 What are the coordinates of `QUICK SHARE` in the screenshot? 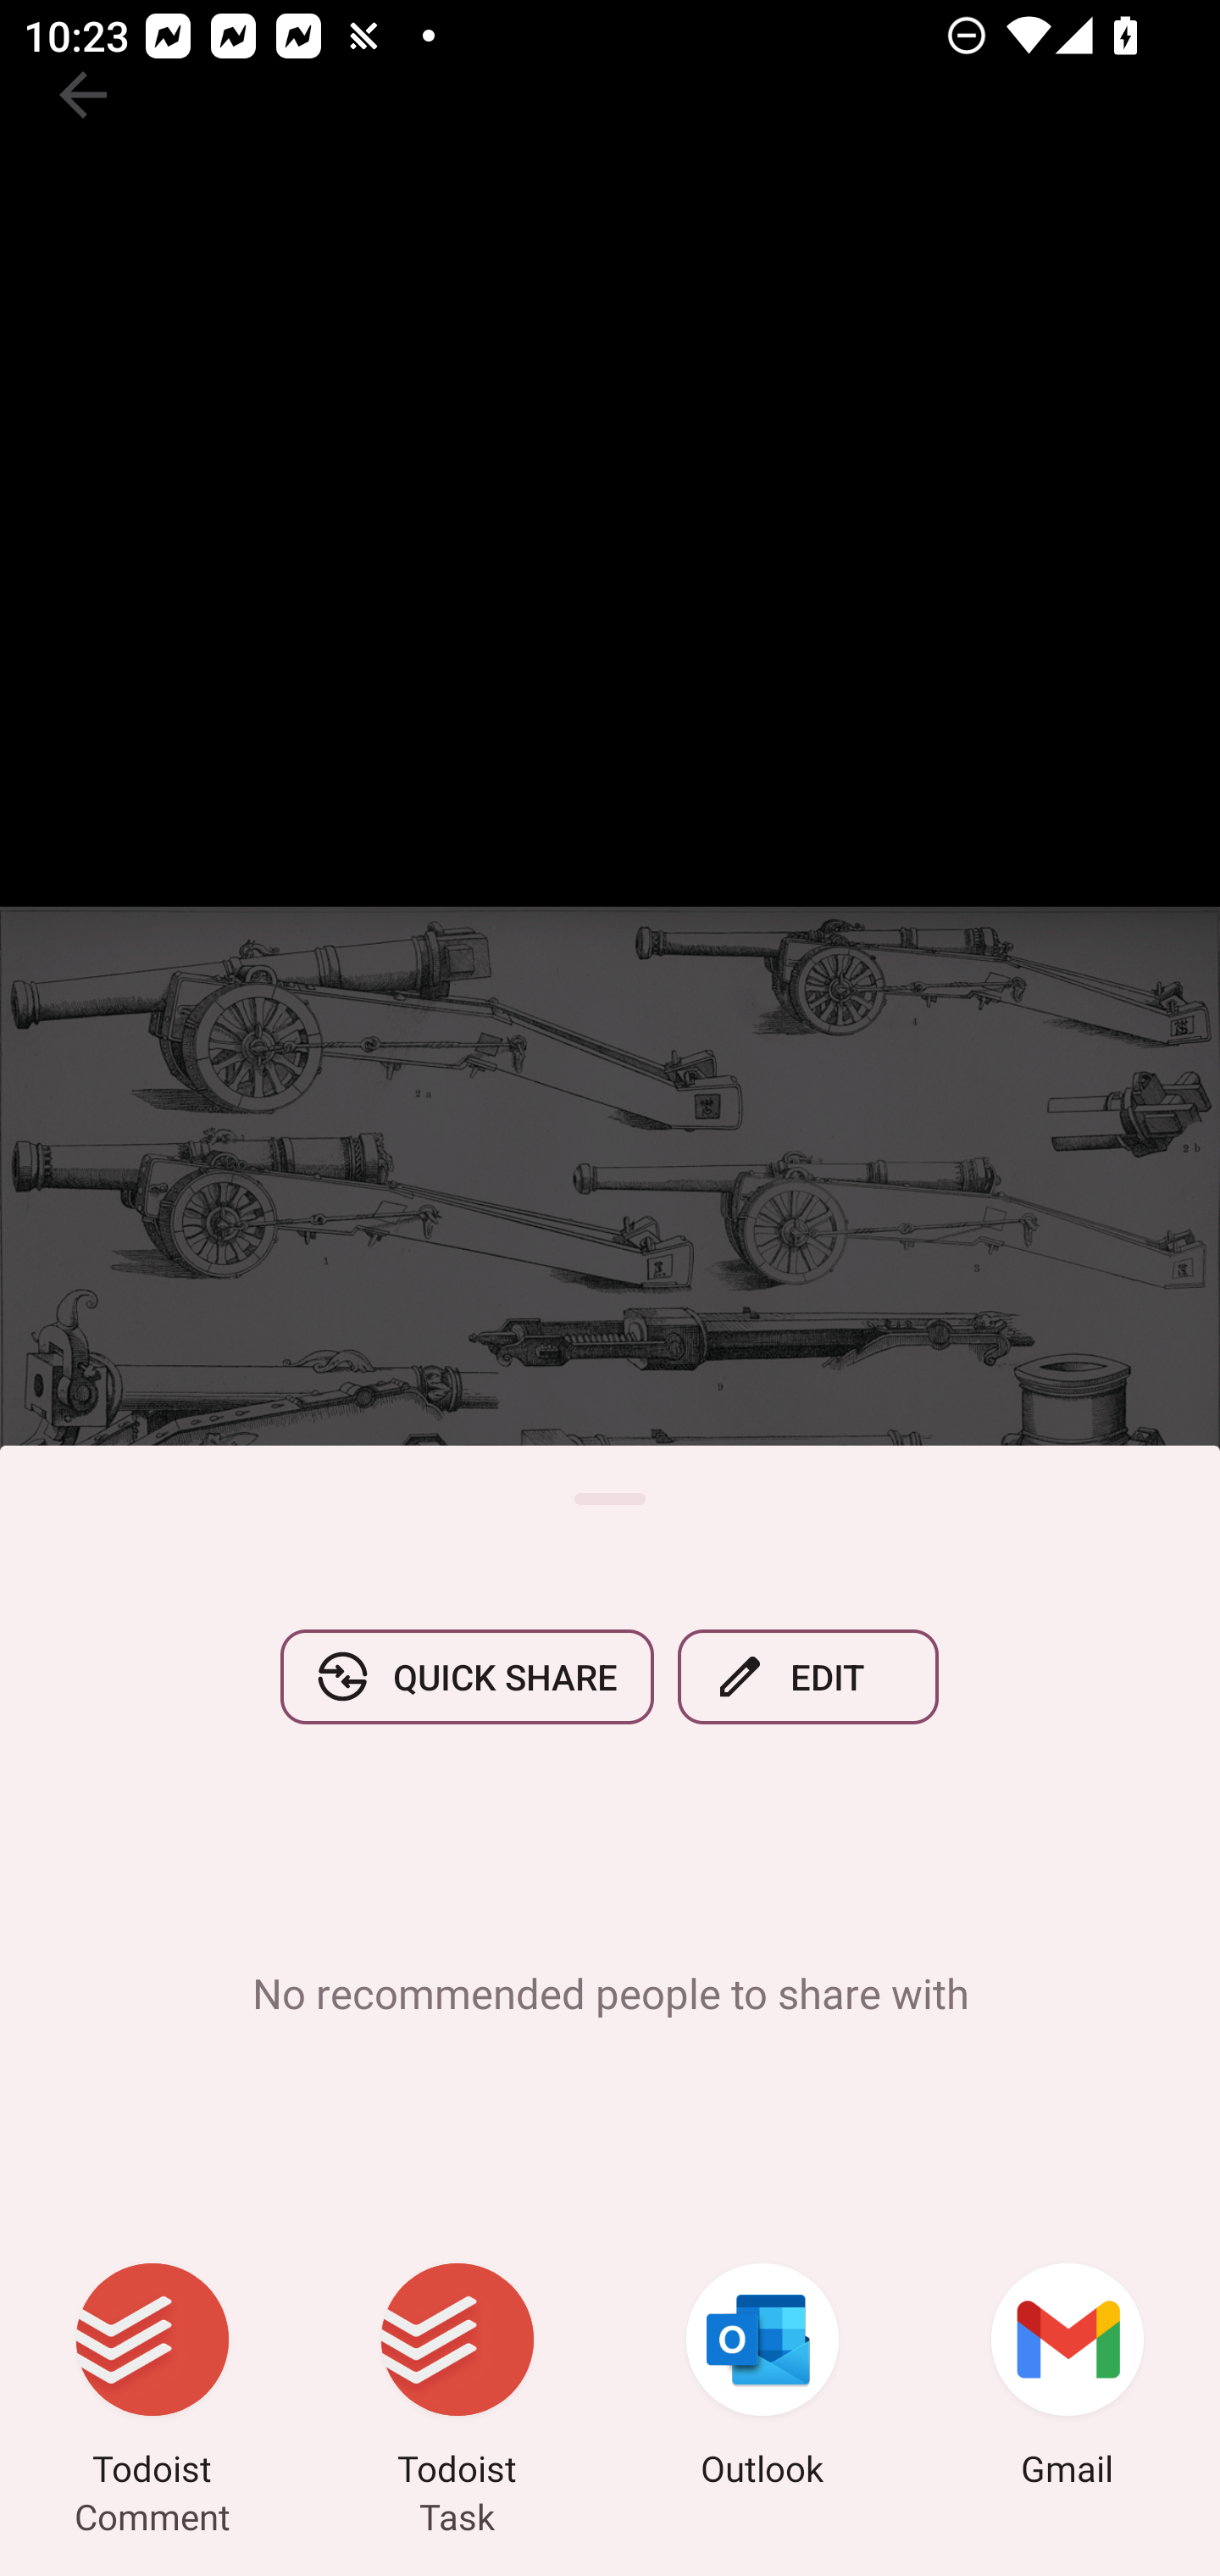 It's located at (467, 1676).